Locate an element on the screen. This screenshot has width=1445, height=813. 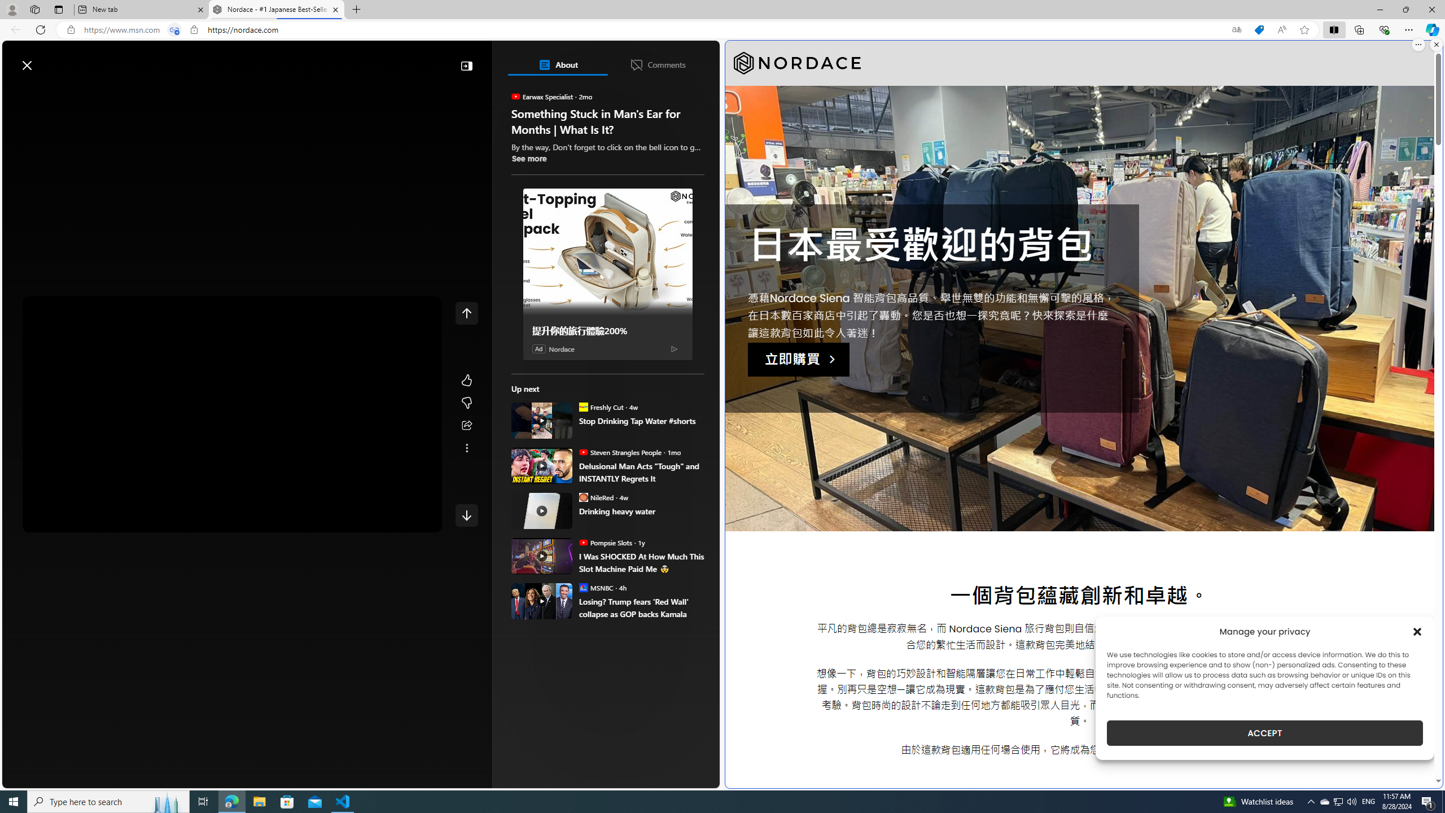
Delusional Man Acts "Tough" and INSTANTLY Regrets It is located at coordinates (542, 465).